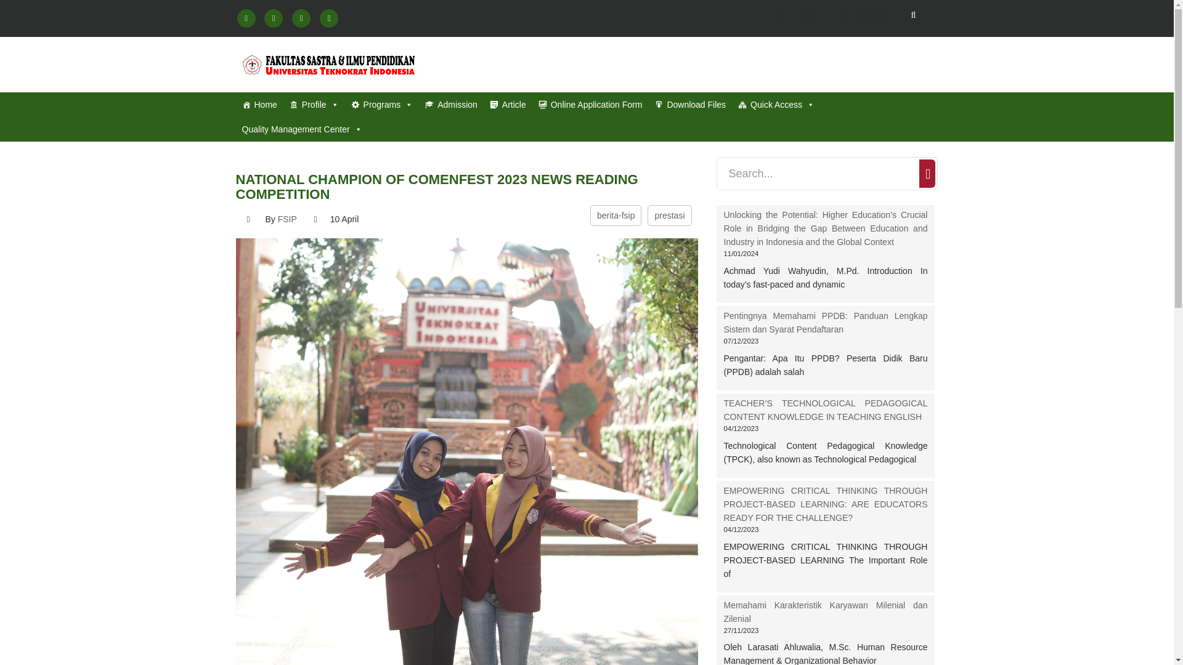 This screenshot has height=665, width=1183. I want to click on Online Application Form, so click(590, 105).